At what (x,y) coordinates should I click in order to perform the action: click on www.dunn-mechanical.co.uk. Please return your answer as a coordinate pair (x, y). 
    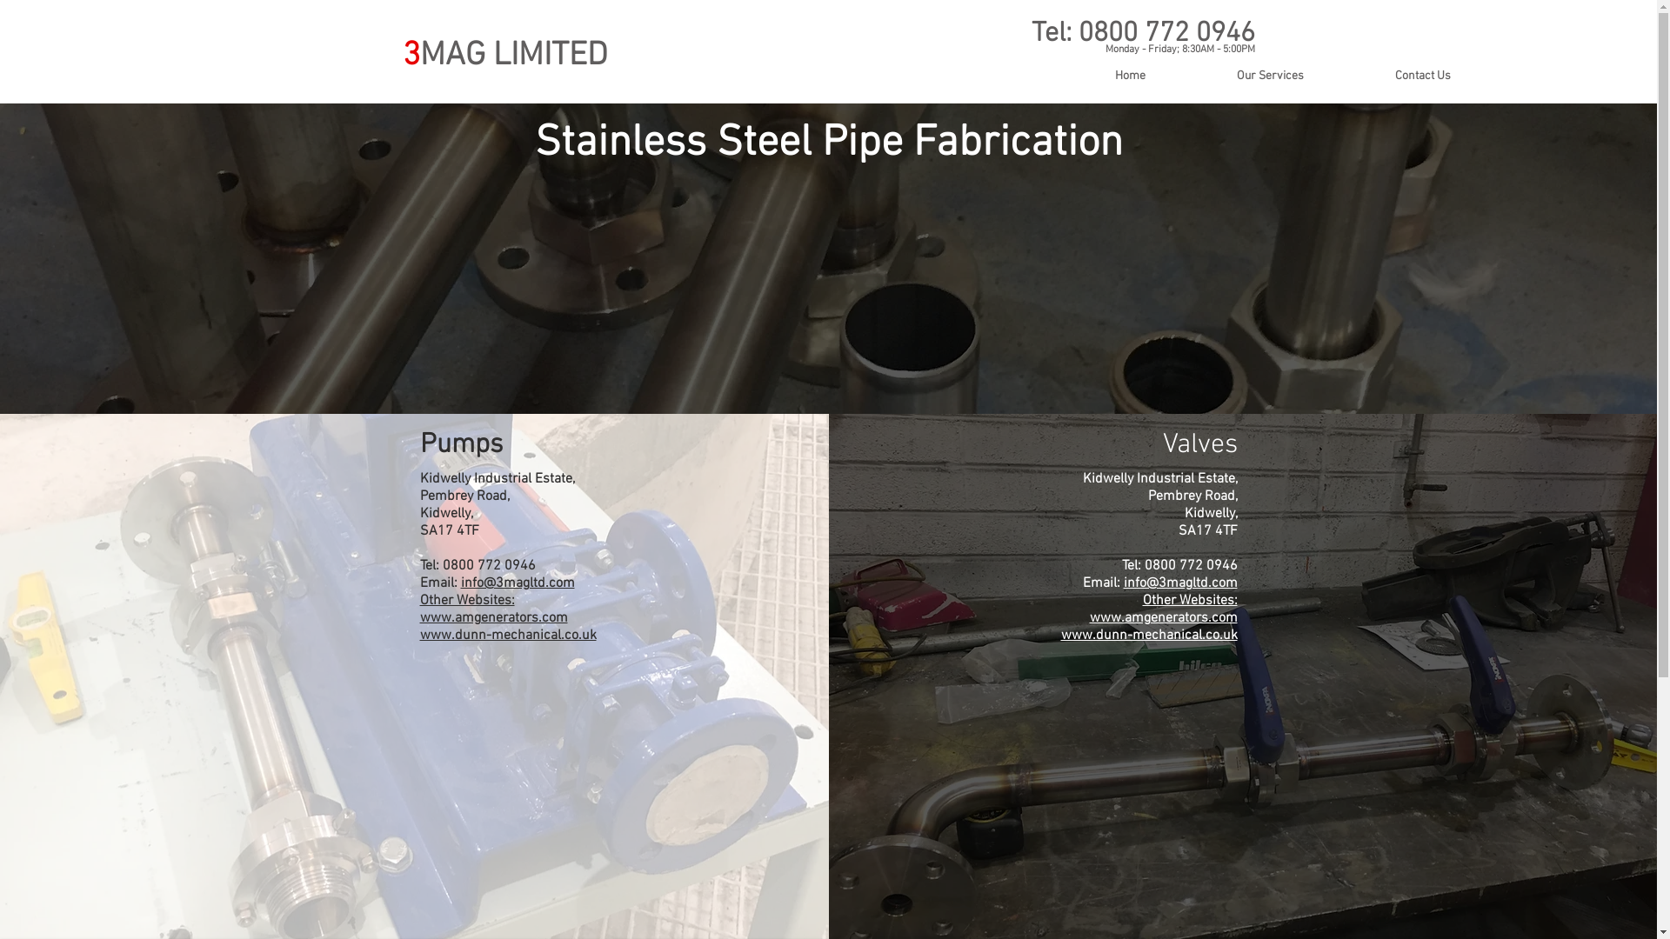
    Looking at the image, I should click on (508, 636).